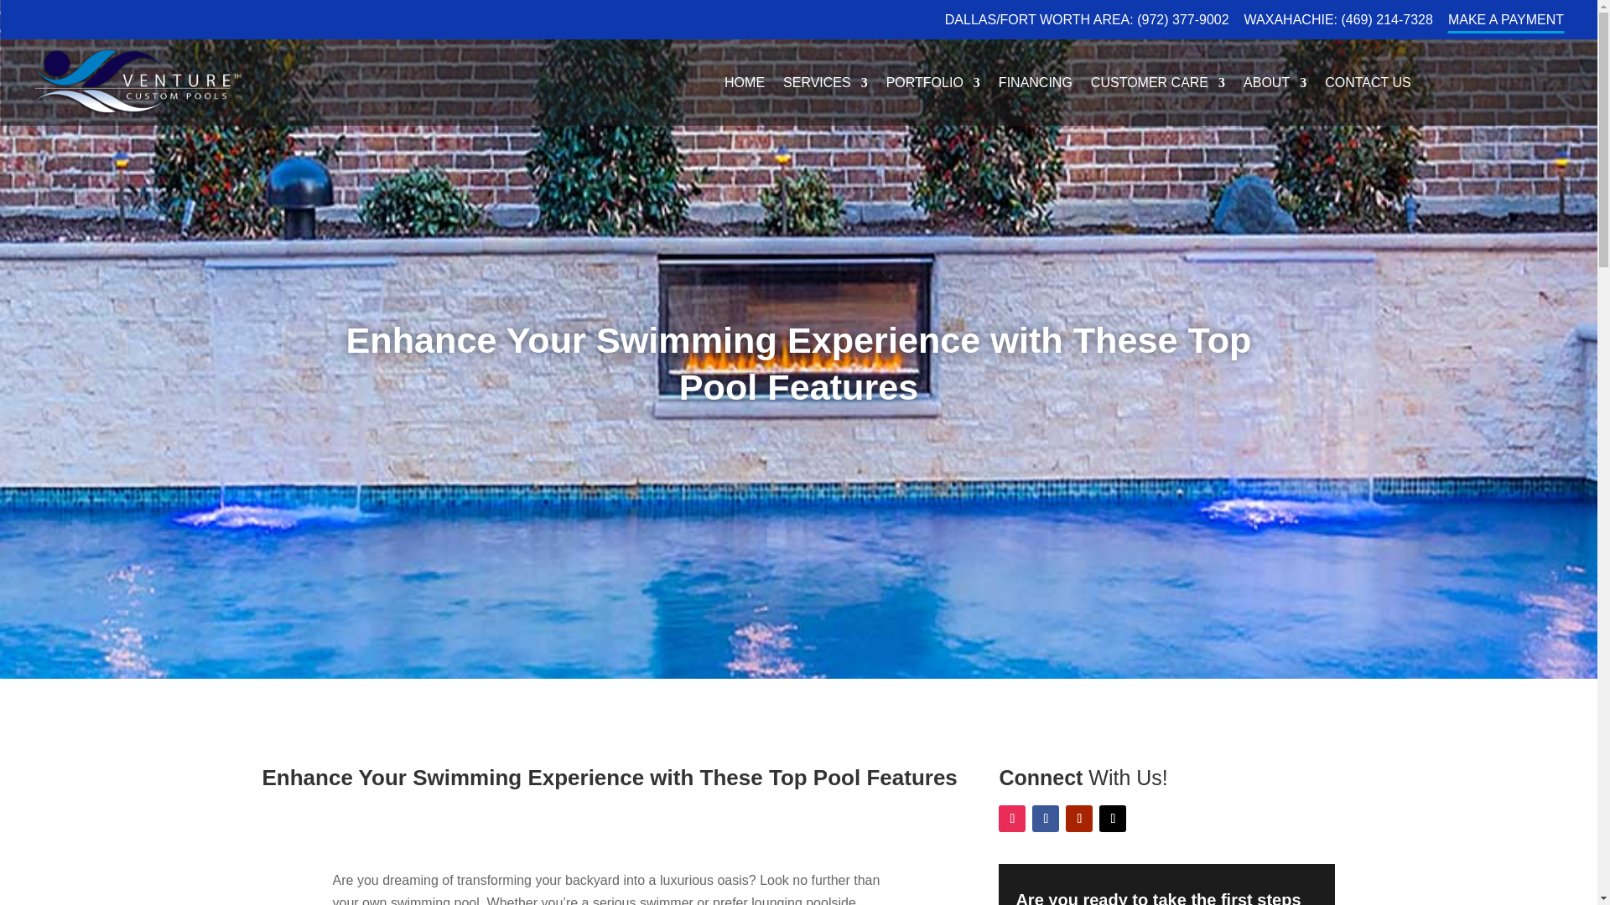  Describe the element at coordinates (1275, 85) in the screenshot. I see `ABOUT` at that location.